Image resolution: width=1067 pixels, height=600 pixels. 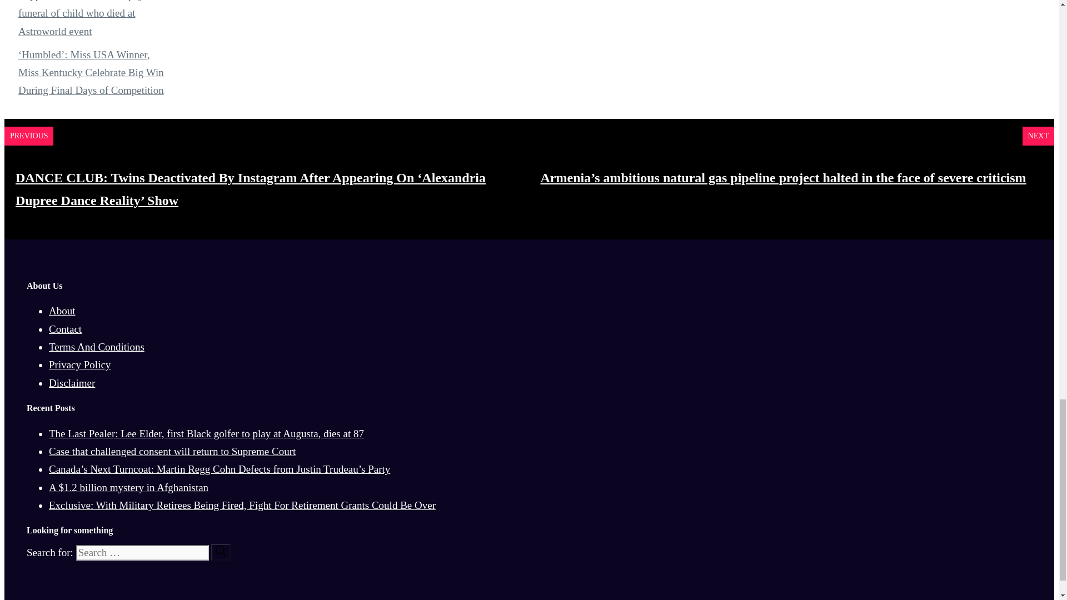 I want to click on Search for:, so click(x=142, y=552).